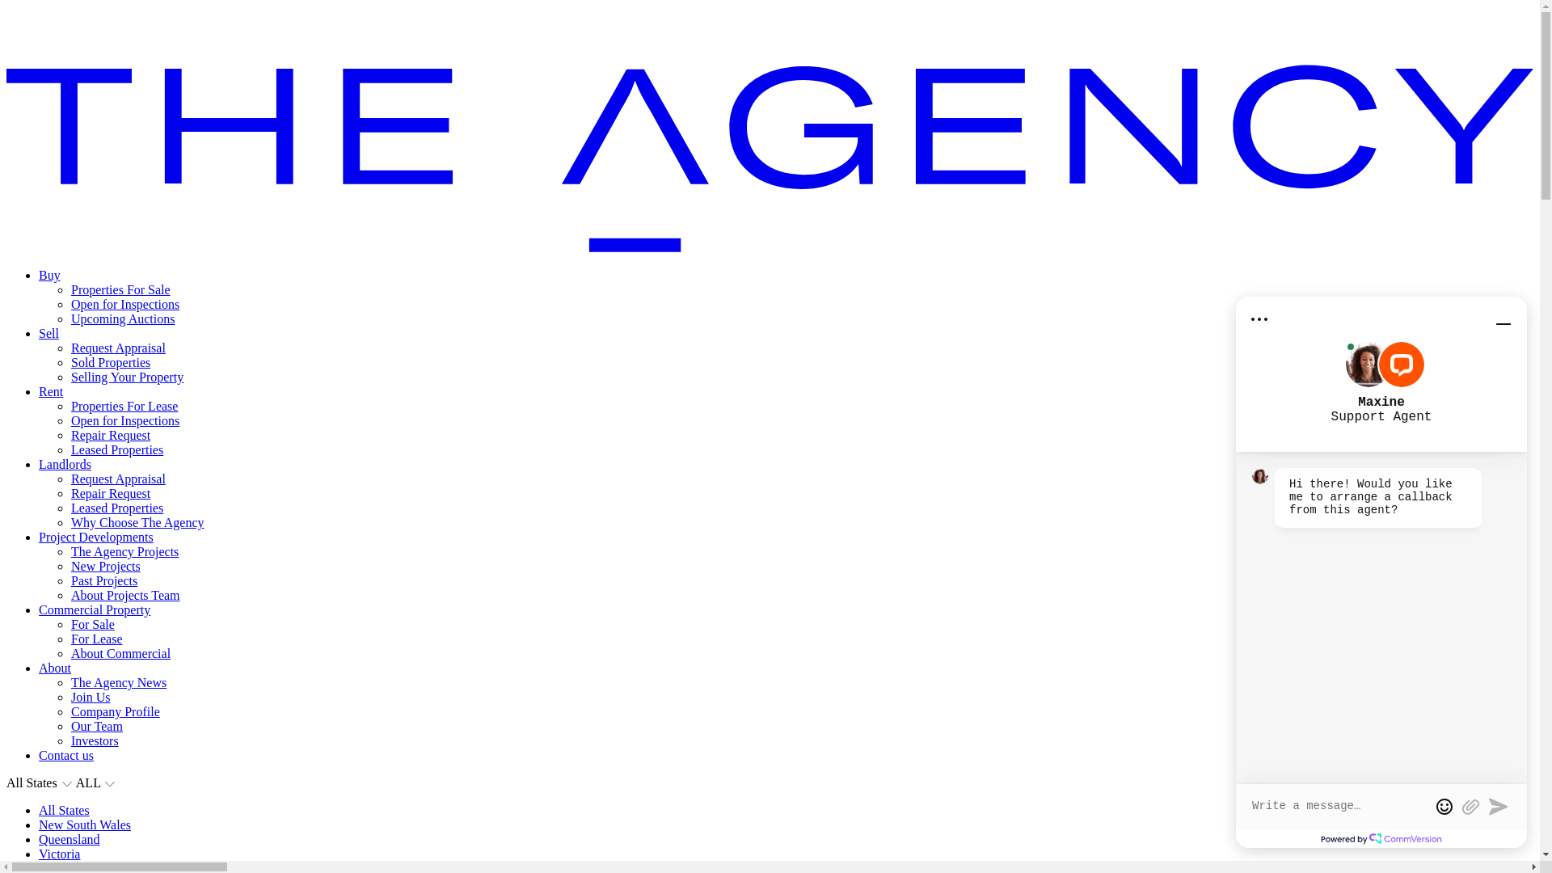 Image resolution: width=1552 pixels, height=873 pixels. I want to click on All States, so click(65, 810).